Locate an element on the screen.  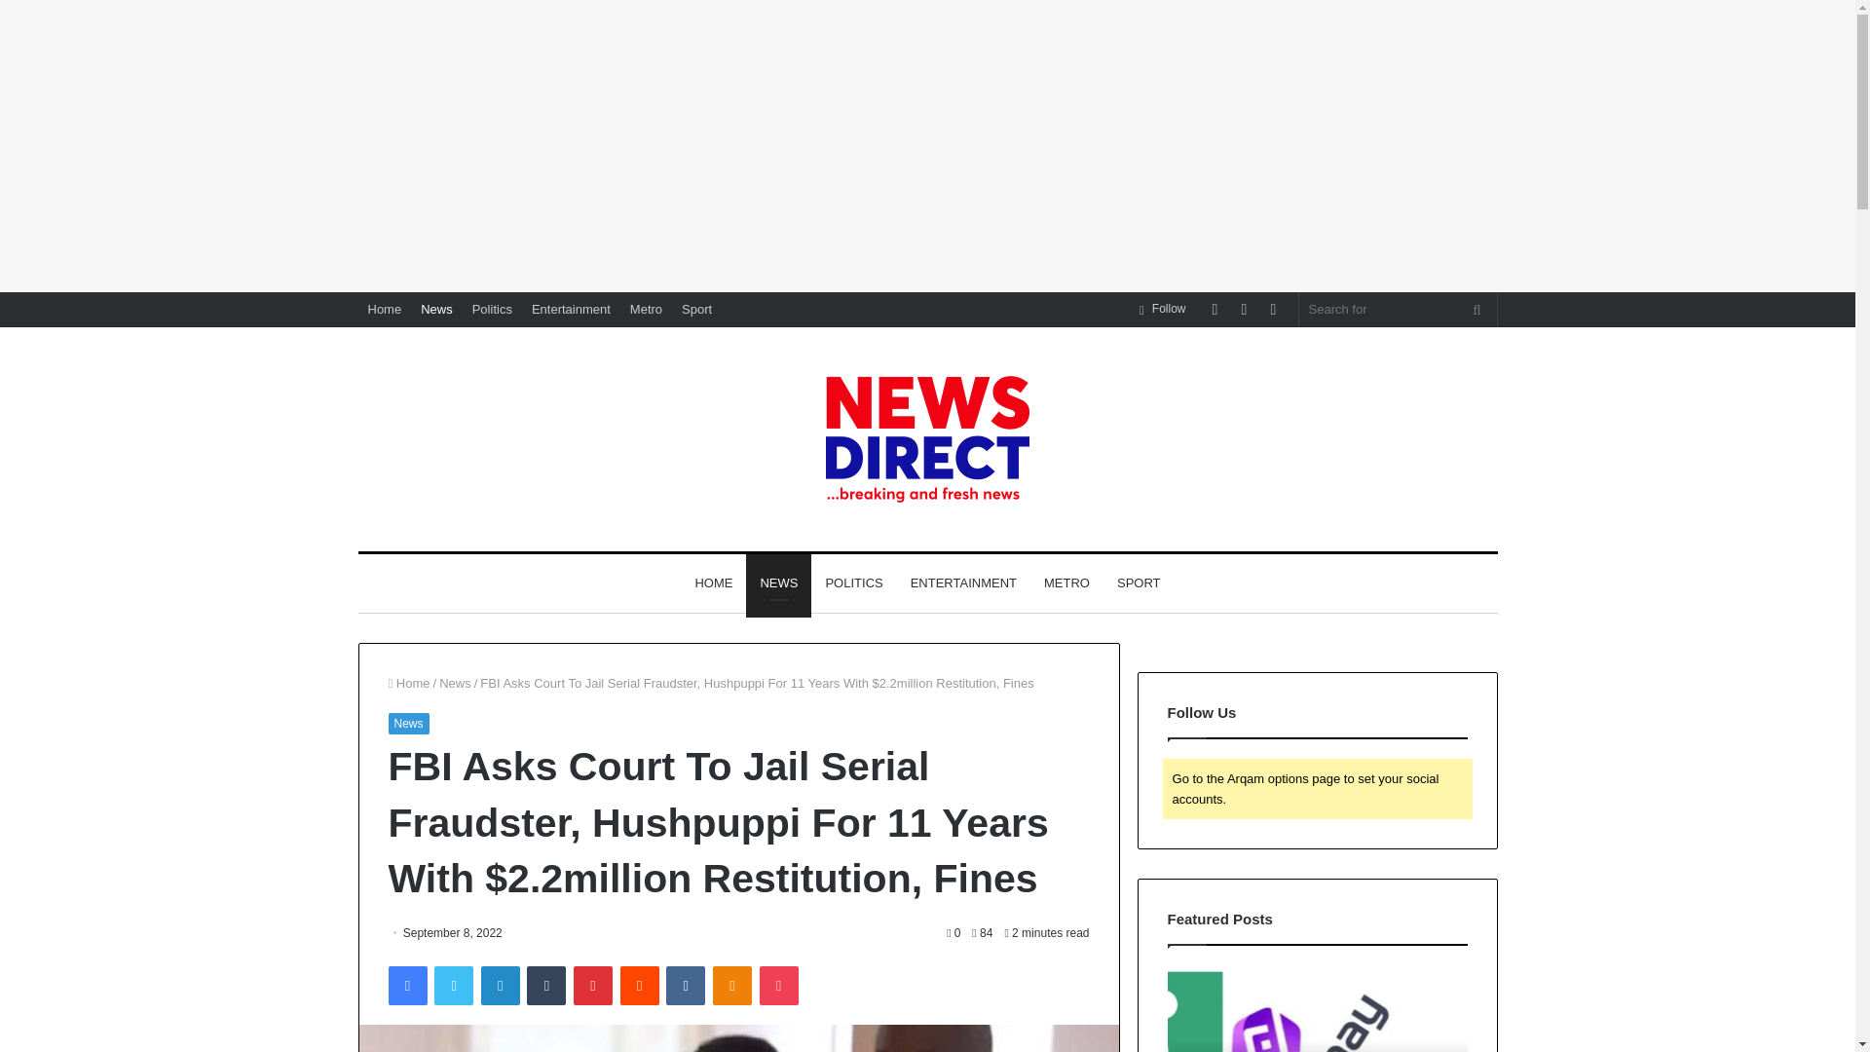
Politics is located at coordinates (491, 309).